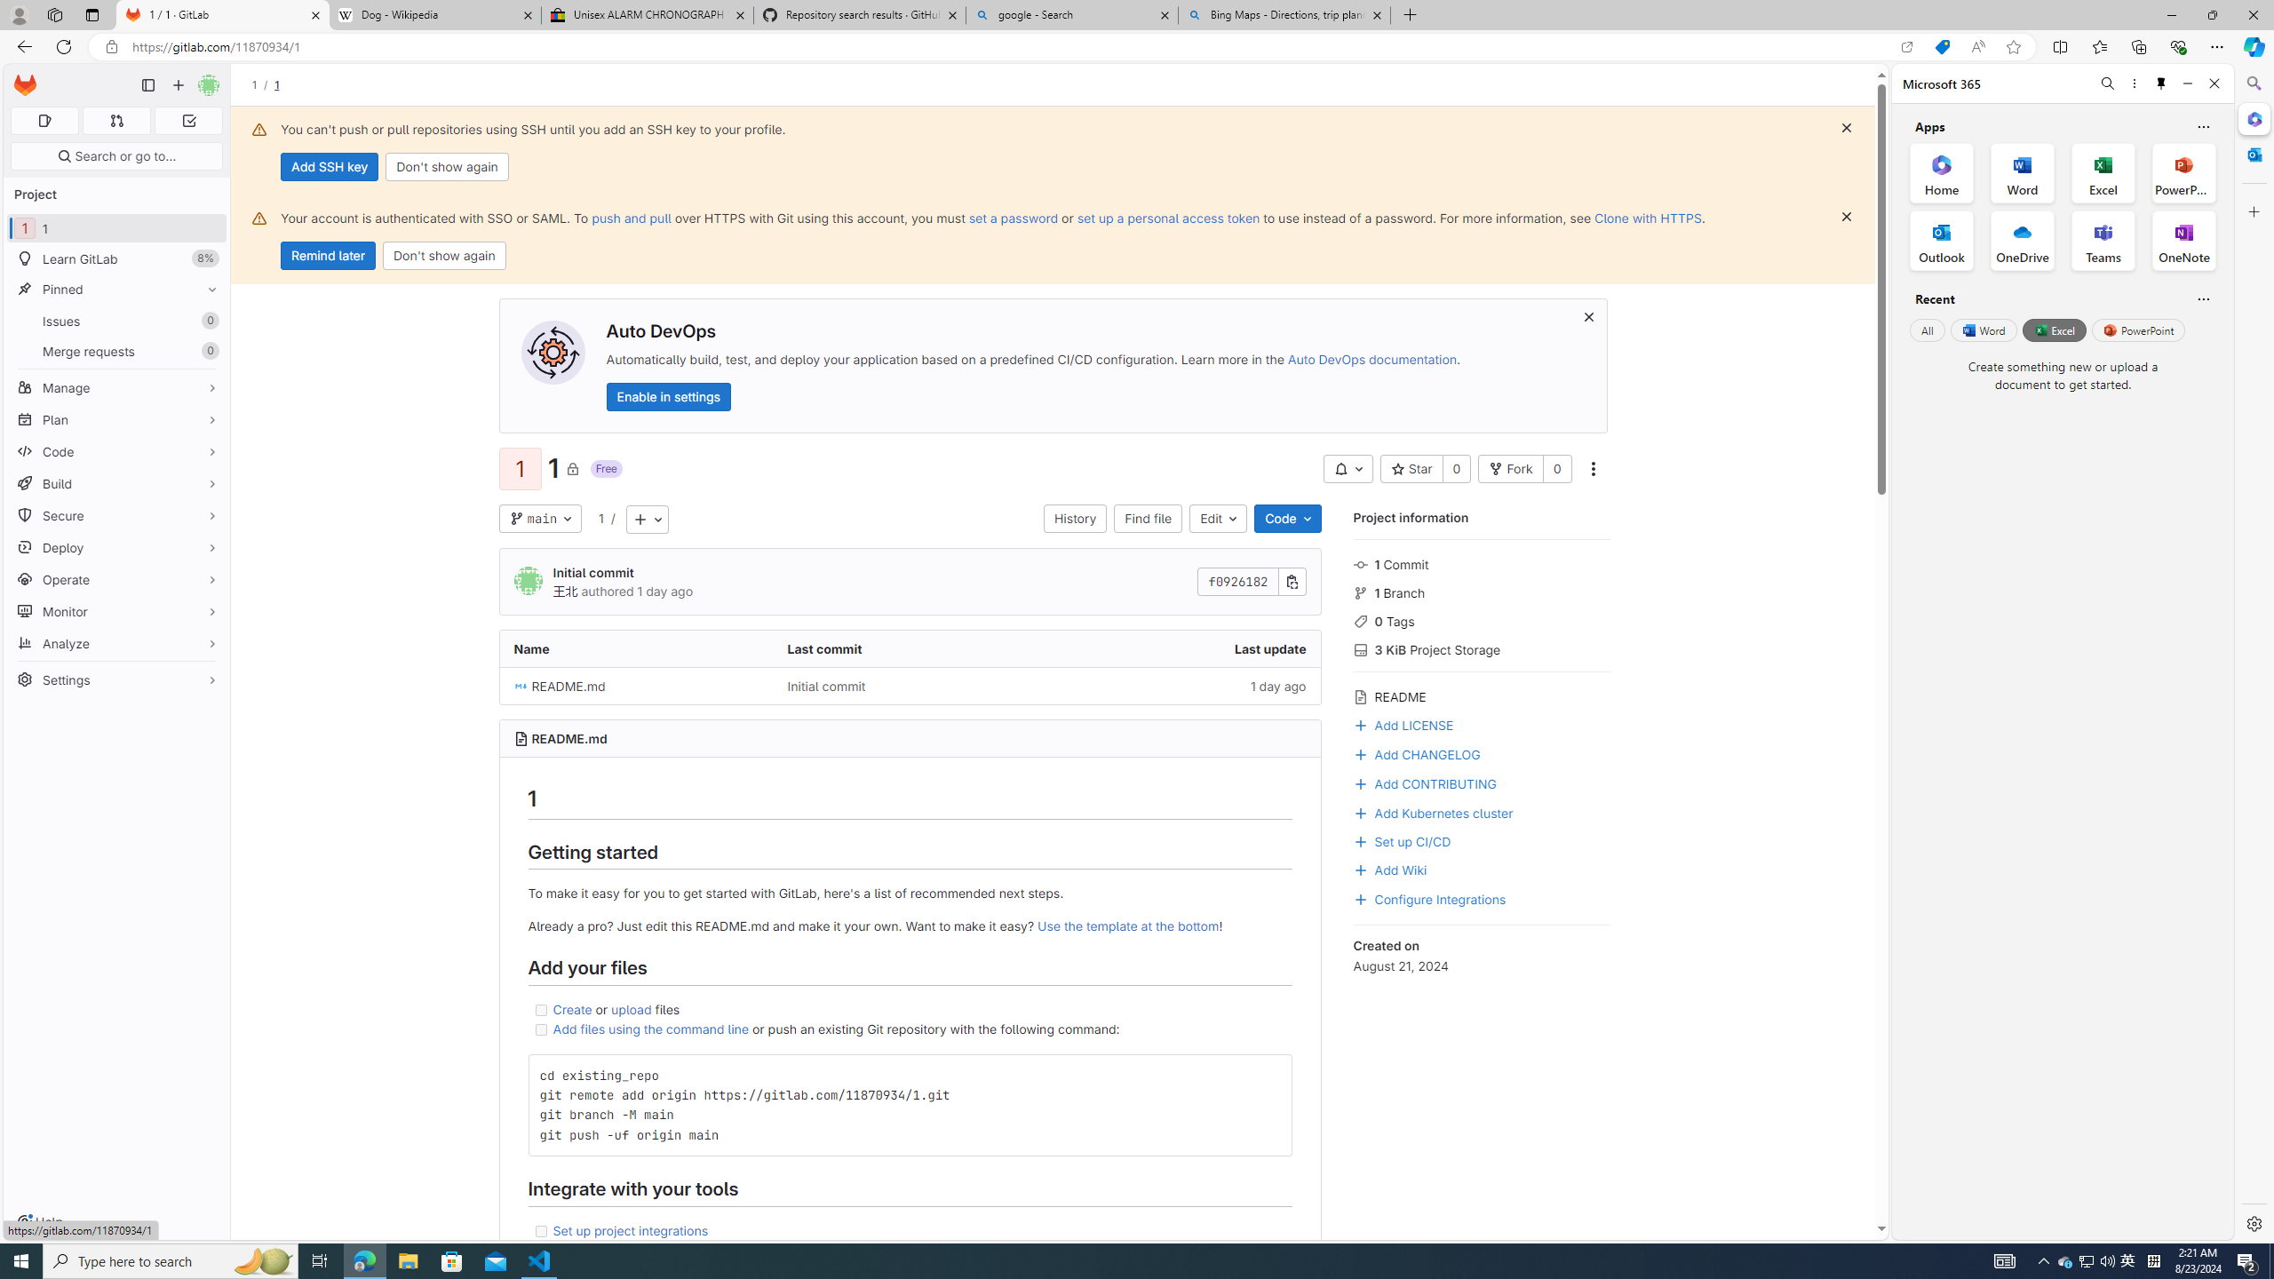 The height and width of the screenshot is (1279, 2274). Describe the element at coordinates (910, 686) in the screenshot. I see `Class: tree-item` at that location.